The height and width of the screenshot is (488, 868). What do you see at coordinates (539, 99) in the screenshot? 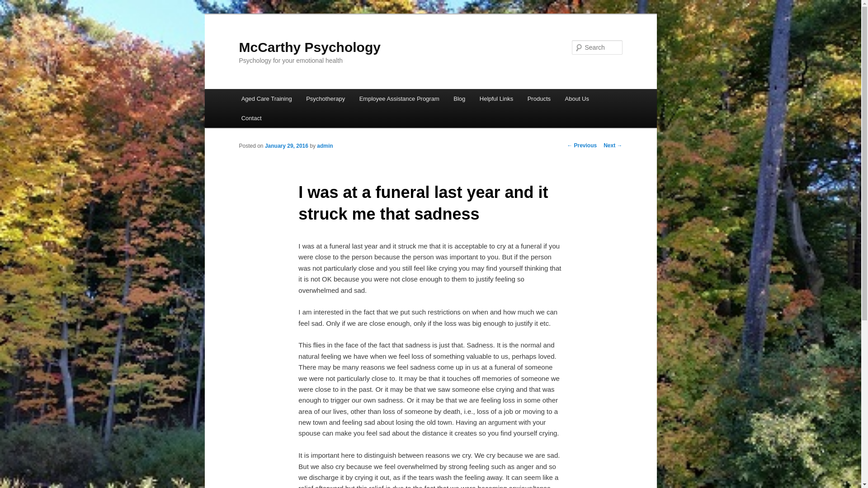
I see `Products` at bounding box center [539, 99].